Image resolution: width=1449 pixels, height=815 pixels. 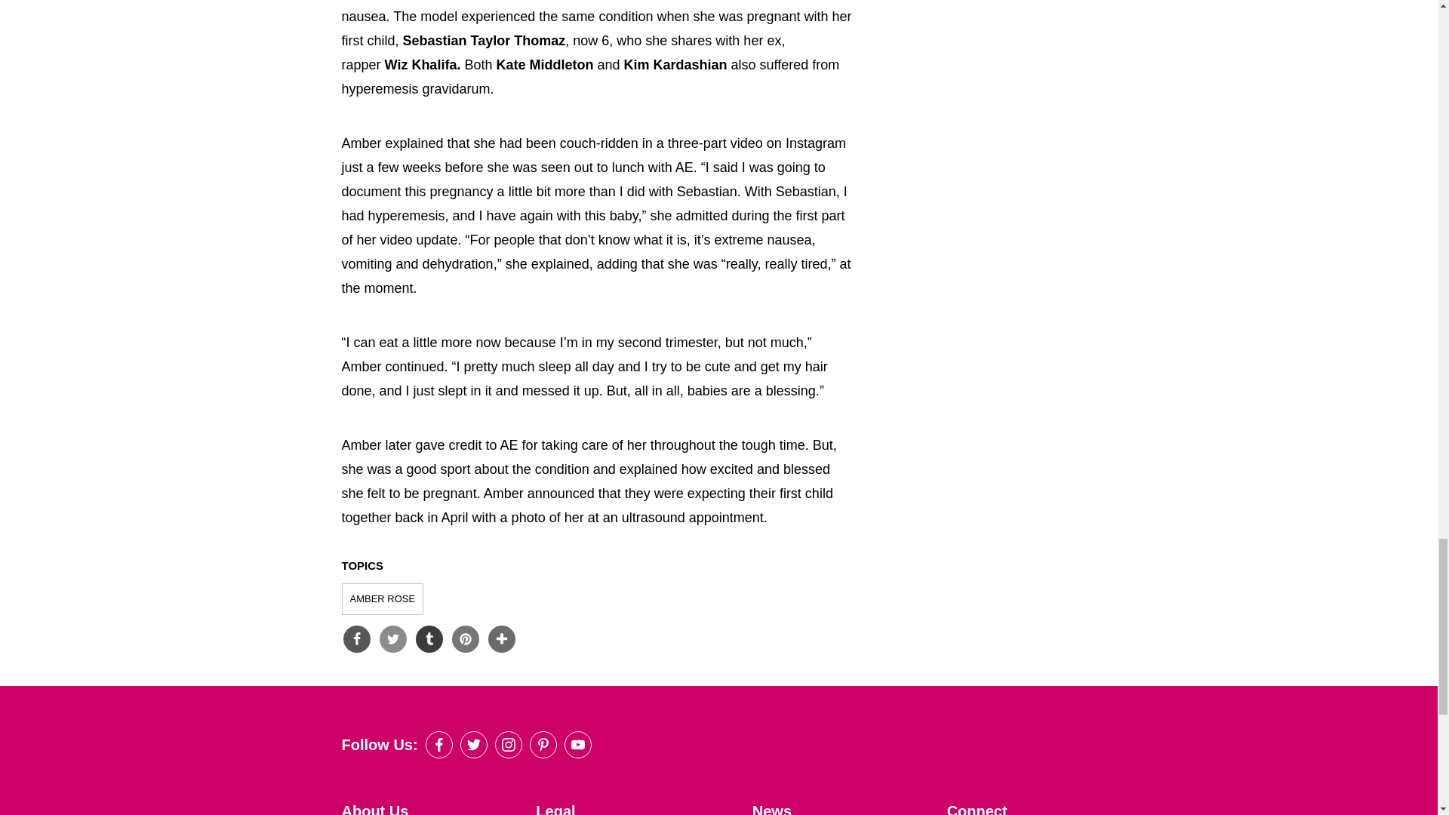 What do you see at coordinates (428, 639) in the screenshot?
I see `Post to Tumblr` at bounding box center [428, 639].